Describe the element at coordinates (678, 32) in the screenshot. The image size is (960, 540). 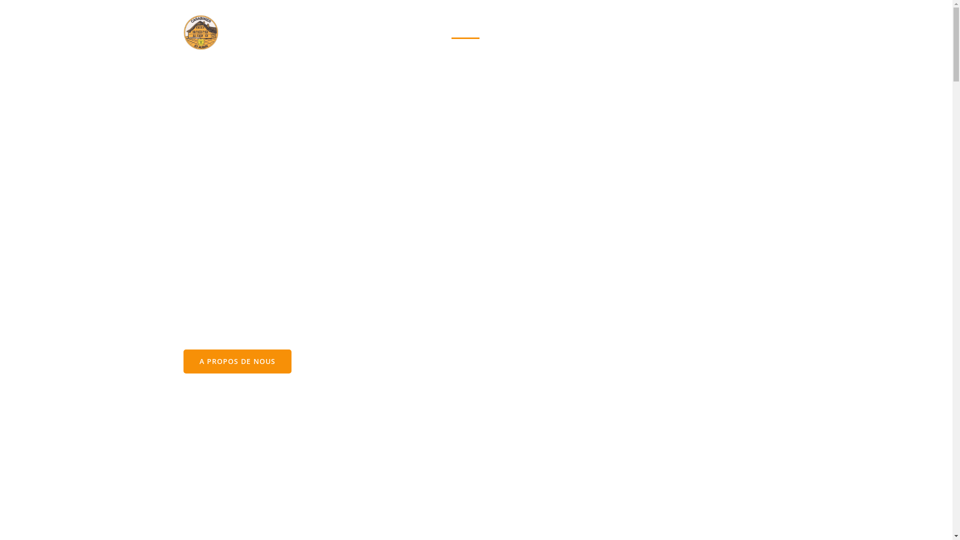
I see `GALERIE PHOTOS` at that location.